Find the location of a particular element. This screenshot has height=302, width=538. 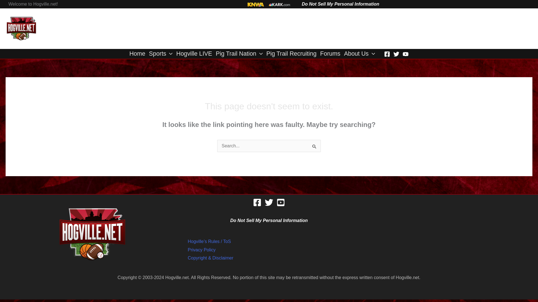

Home is located at coordinates (139, 54).